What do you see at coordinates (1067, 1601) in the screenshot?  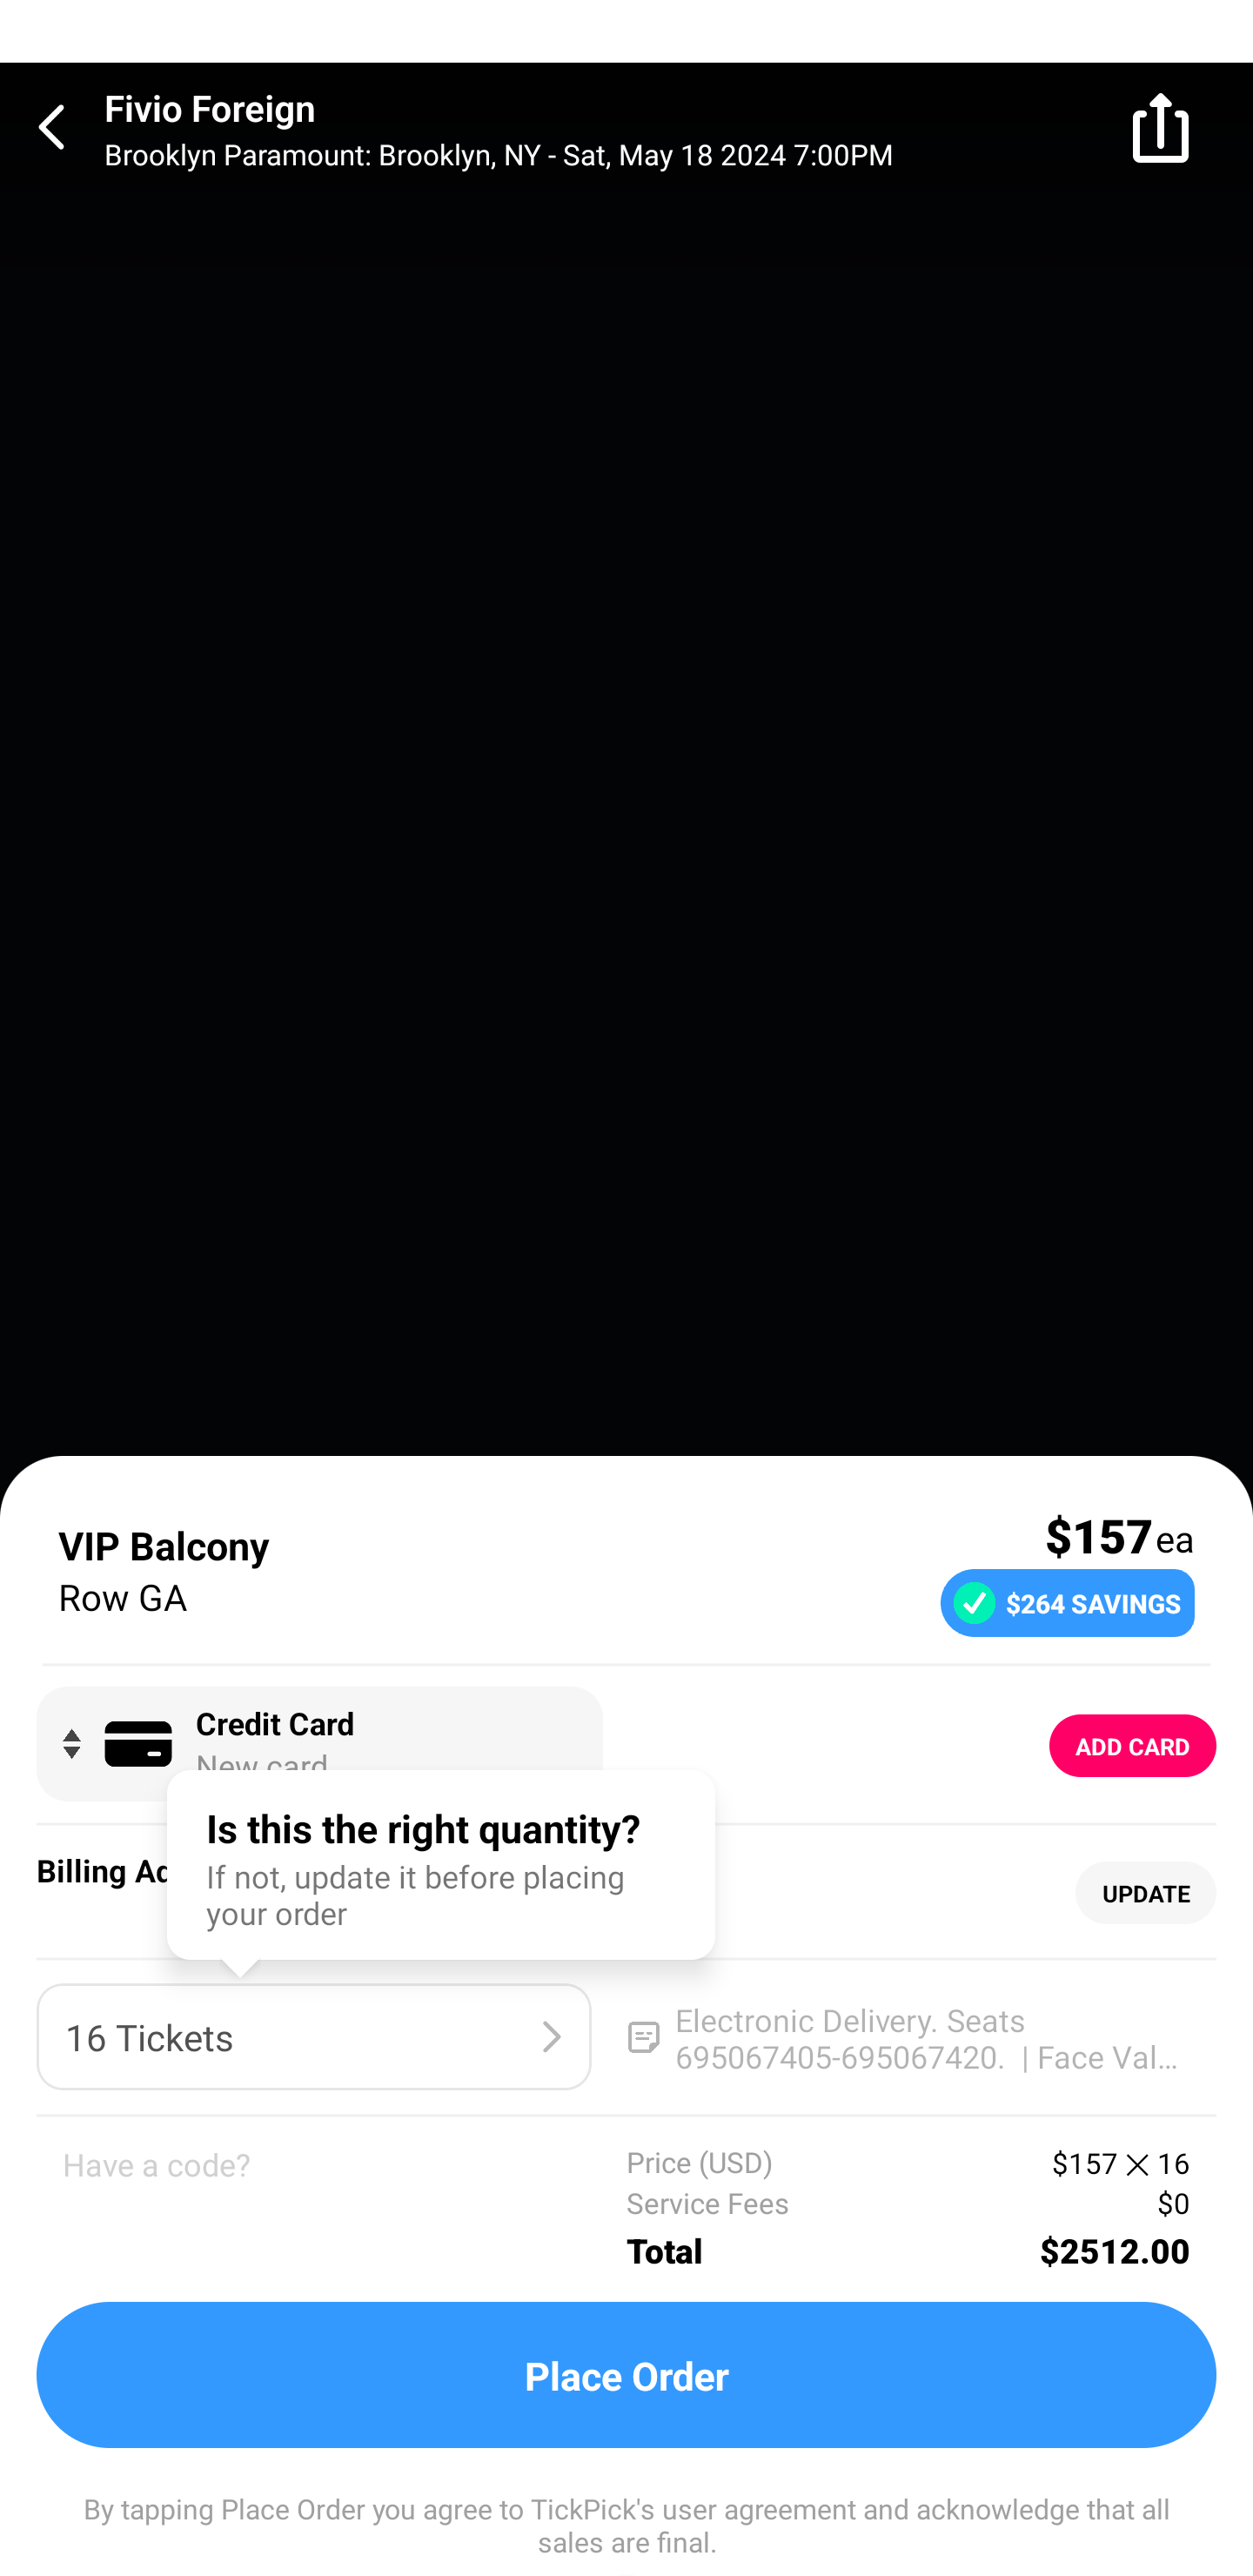 I see `$264 SAVINGS` at bounding box center [1067, 1601].